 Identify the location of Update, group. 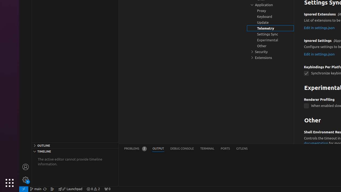
(270, 22).